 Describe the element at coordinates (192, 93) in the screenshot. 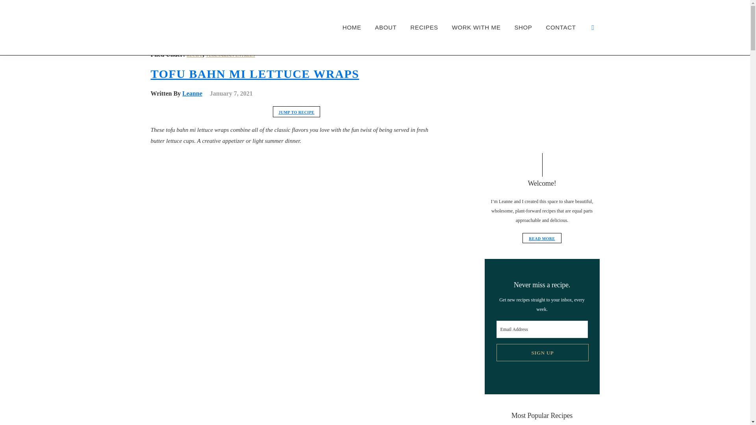

I see `Leanne` at that location.